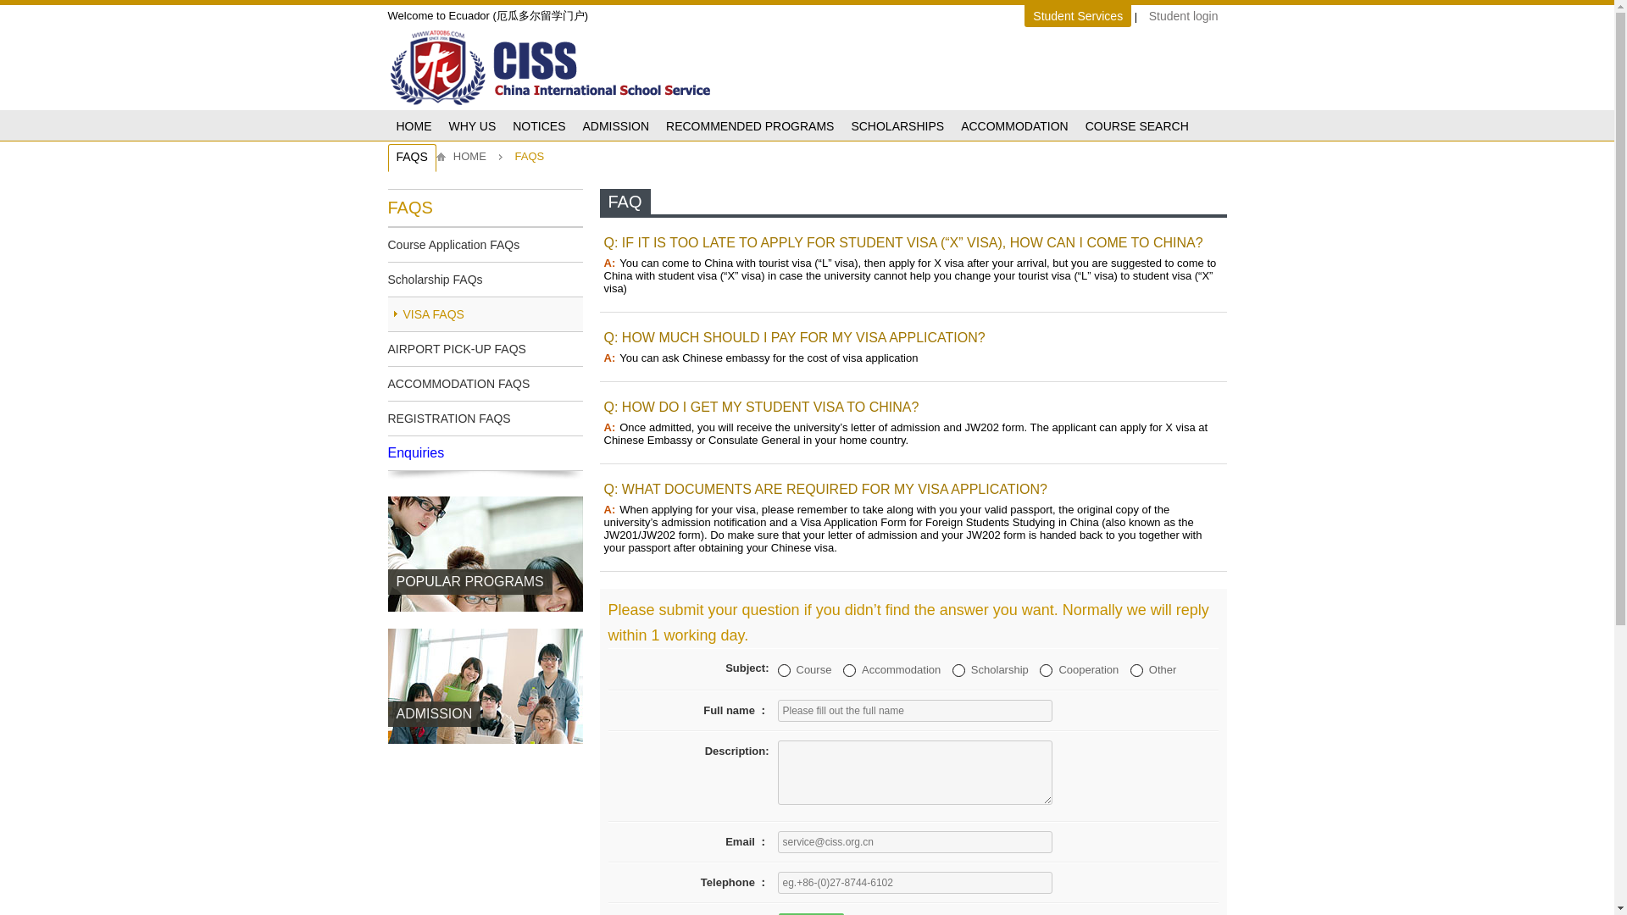 The image size is (1627, 915). Describe the element at coordinates (412, 158) in the screenshot. I see `FAQS` at that location.